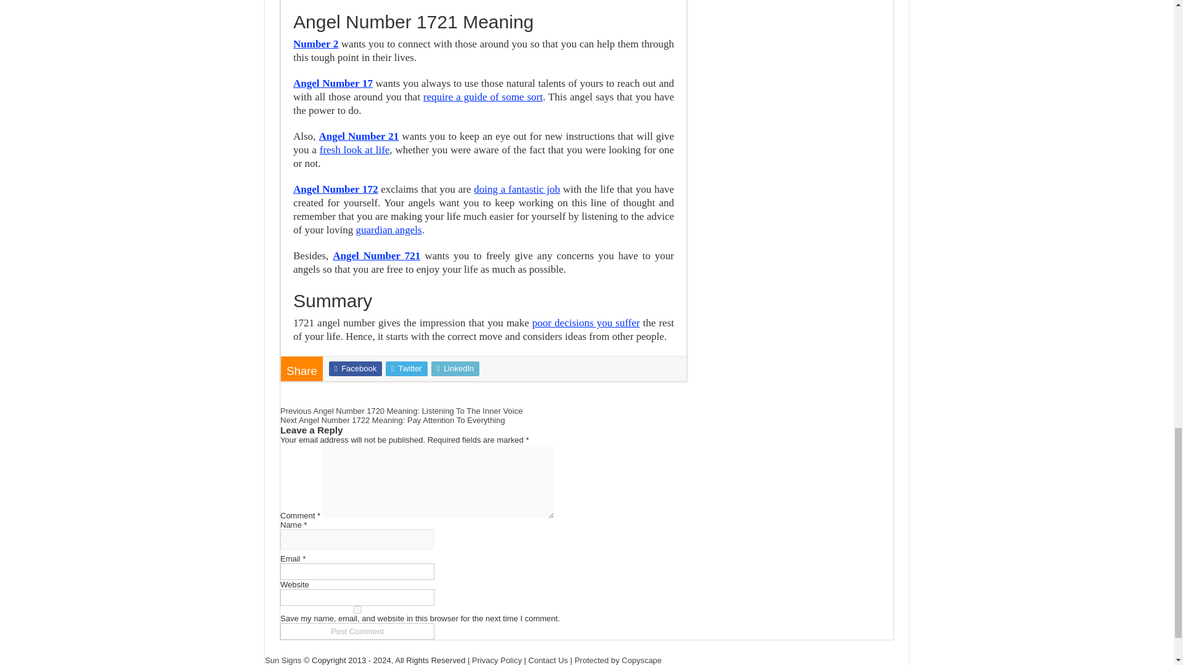 The height and width of the screenshot is (665, 1183). Describe the element at coordinates (376, 256) in the screenshot. I see `Angel Number 721` at that location.